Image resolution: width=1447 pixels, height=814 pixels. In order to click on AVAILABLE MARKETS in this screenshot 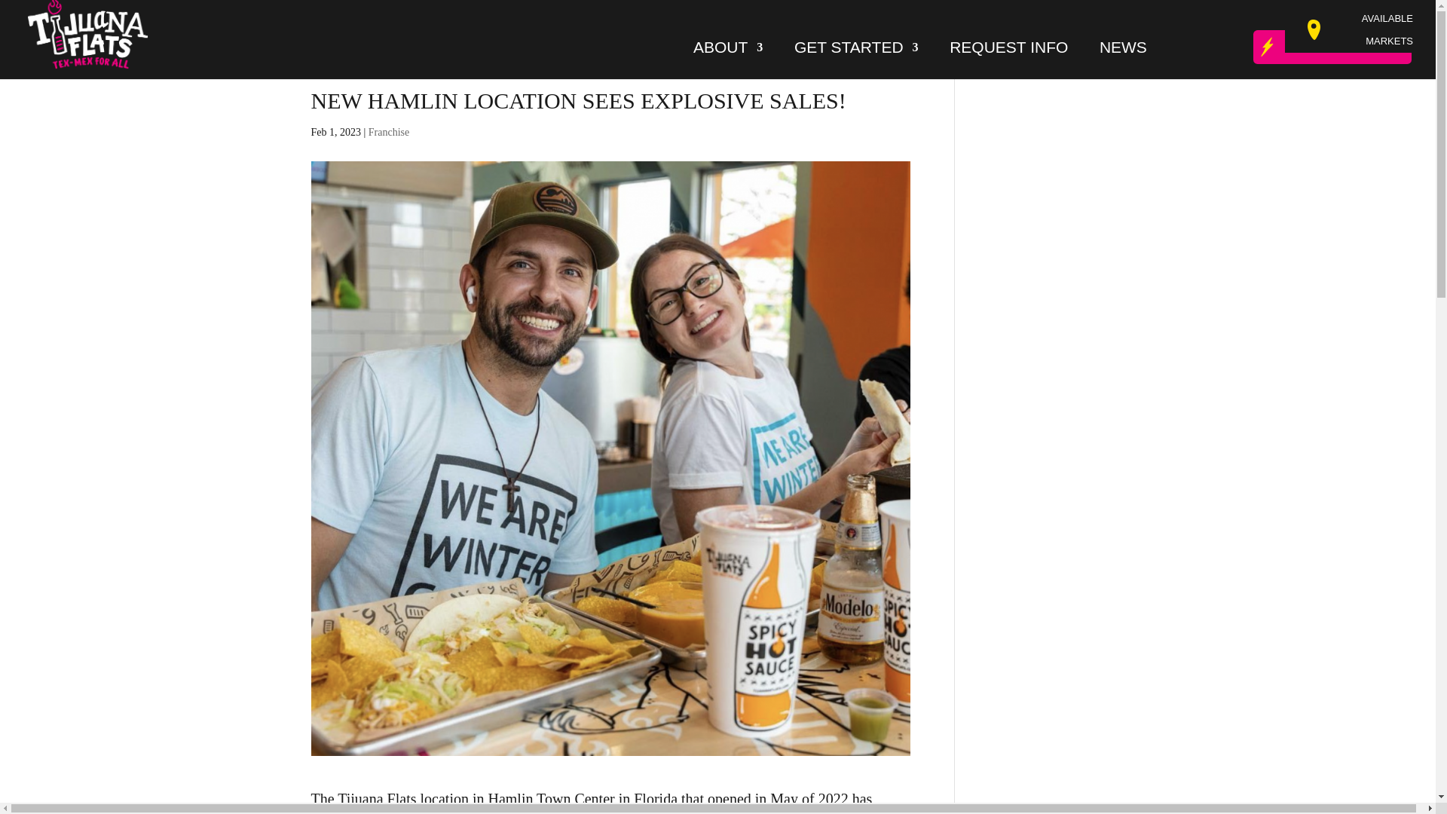, I will do `click(1370, 30)`.